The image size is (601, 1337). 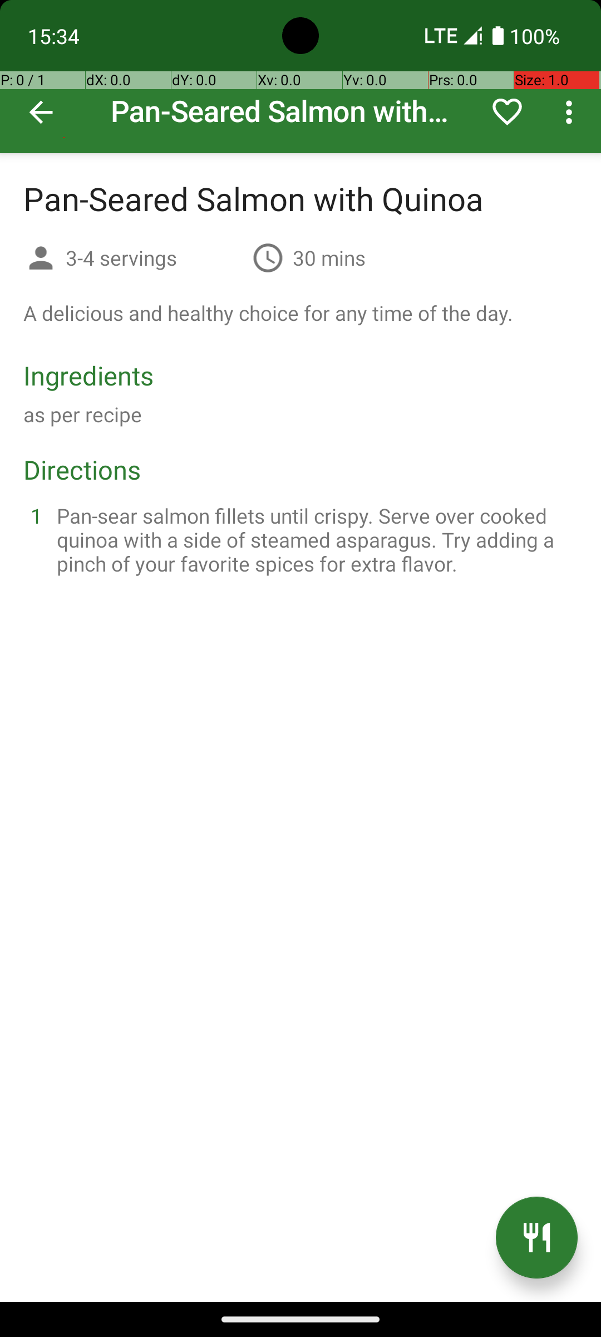 What do you see at coordinates (314, 539) in the screenshot?
I see `Pan-sear salmon fillets until crispy. Serve over cooked quinoa with a side of steamed asparagus. Try adding a pinch of your favorite spices for extra flavor.` at bounding box center [314, 539].